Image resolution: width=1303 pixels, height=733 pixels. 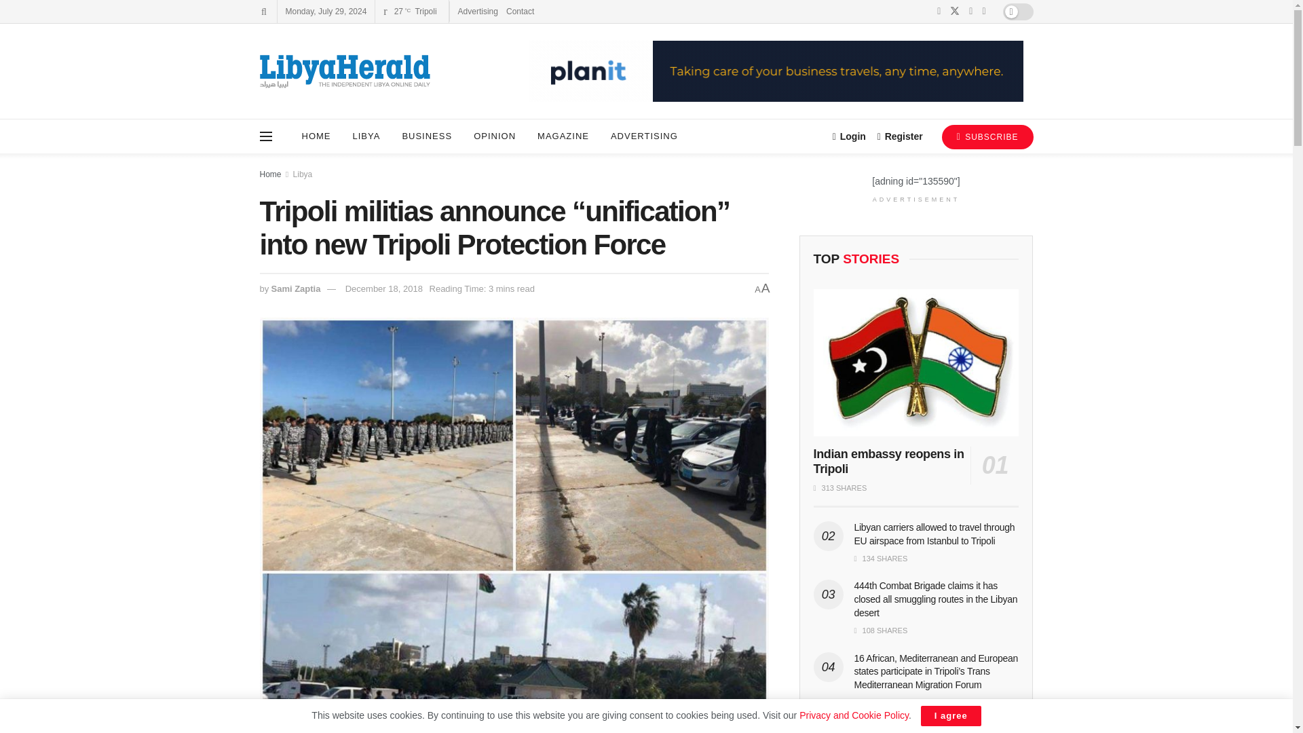 I want to click on LIBYA, so click(x=366, y=136).